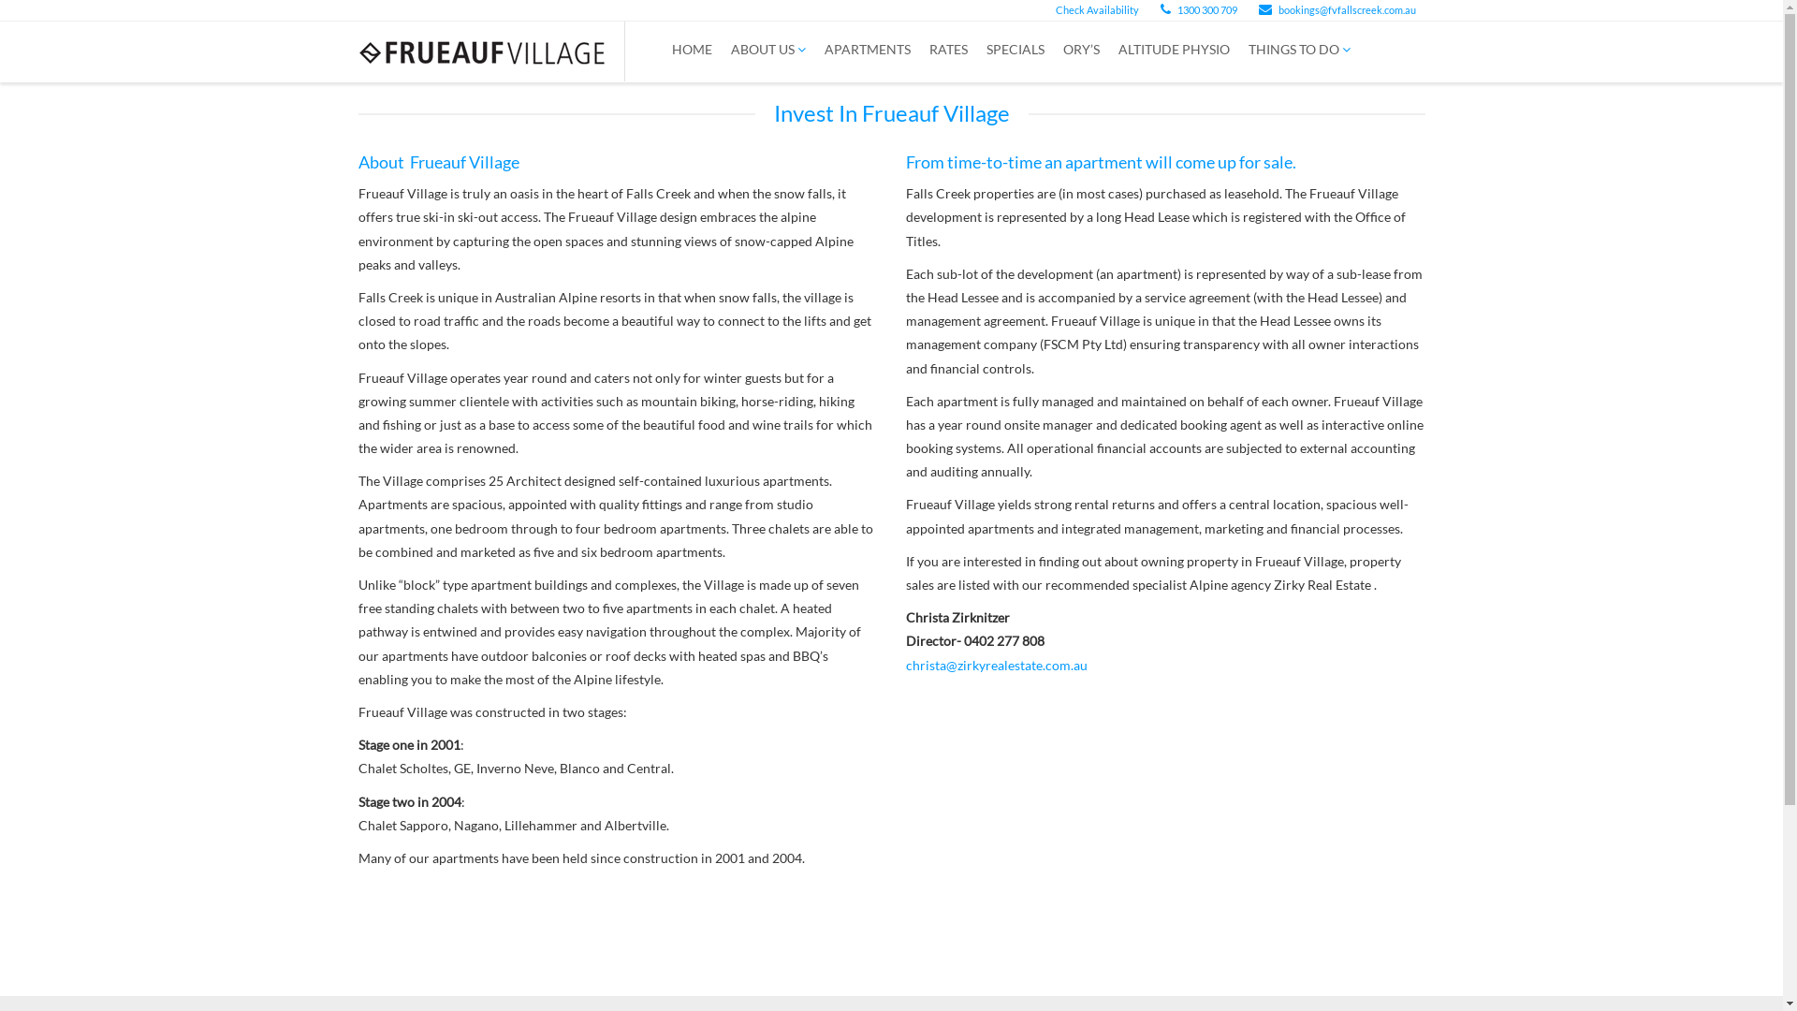 The width and height of the screenshot is (1797, 1011). I want to click on christa@zirkyrealestate.com.au, so click(997, 665).